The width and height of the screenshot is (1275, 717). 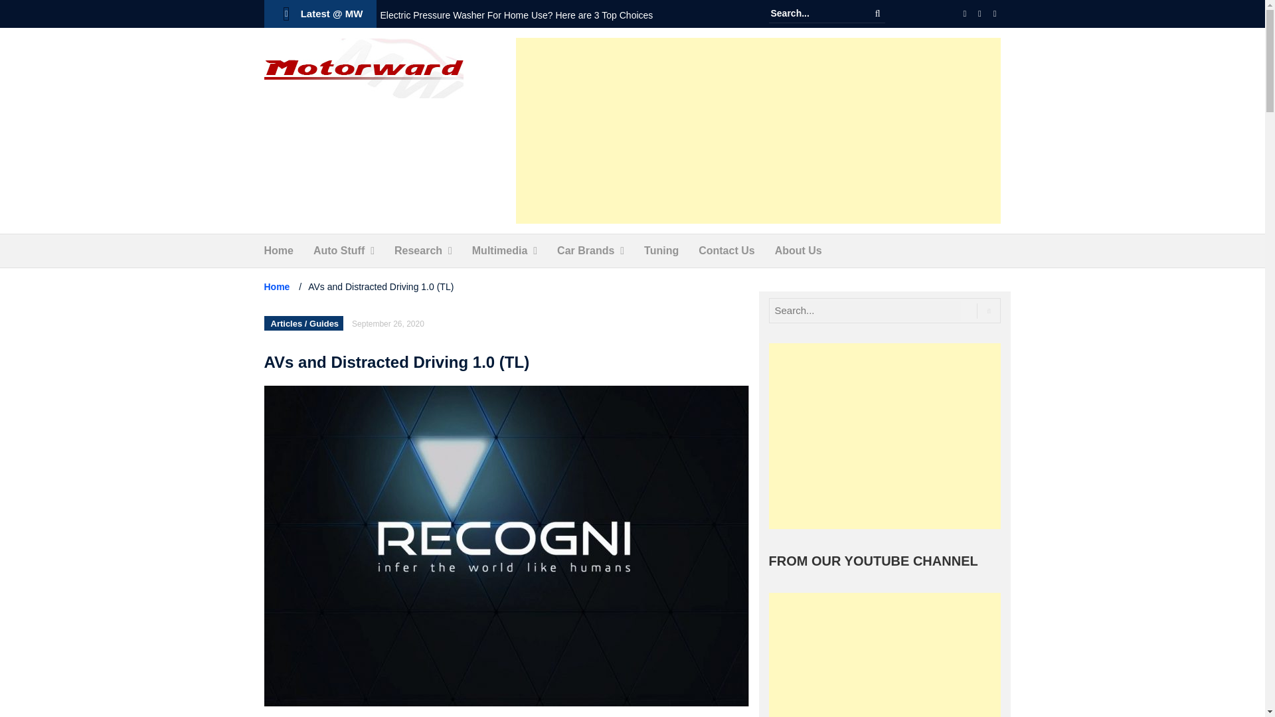 I want to click on Home, so click(x=278, y=251).